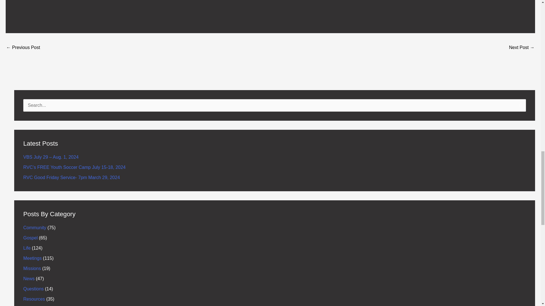 This screenshot has height=306, width=545. I want to click on News, so click(29, 279).